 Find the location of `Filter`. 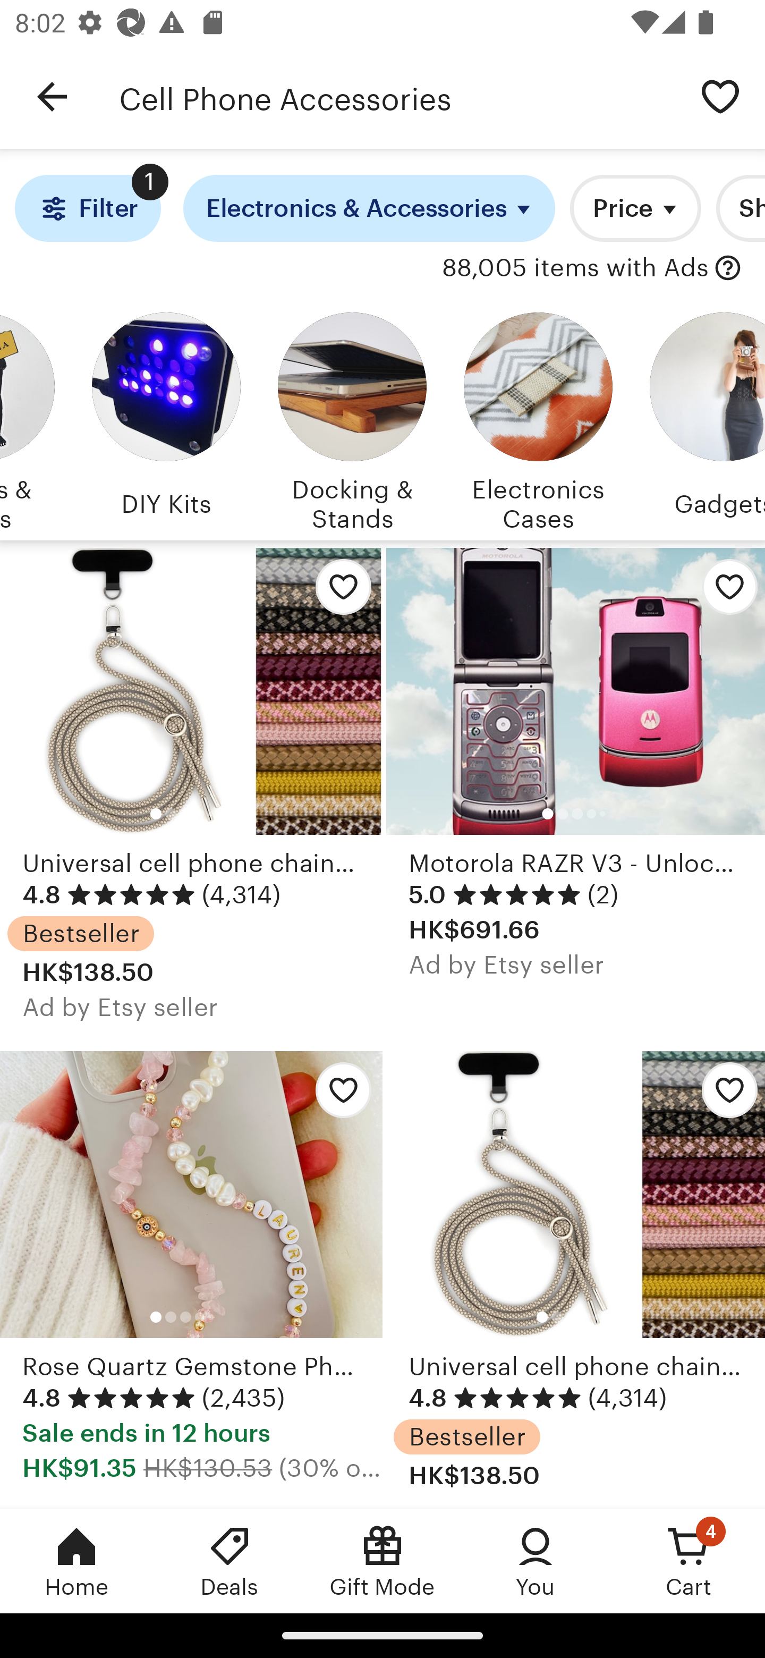

Filter is located at coordinates (87, 208).